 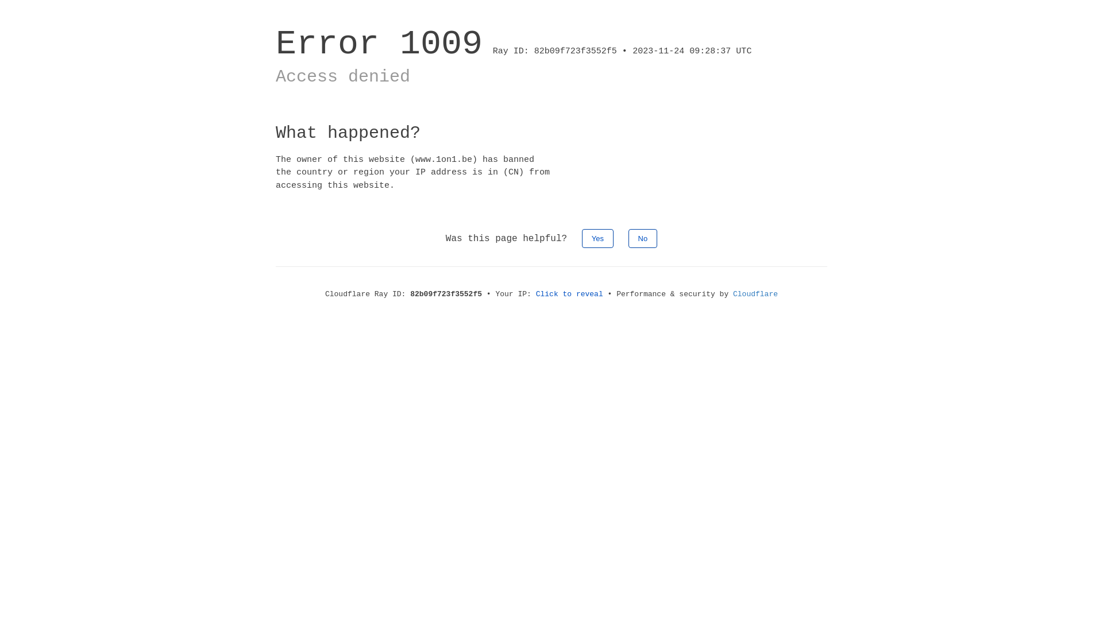 I want to click on No, so click(x=643, y=239).